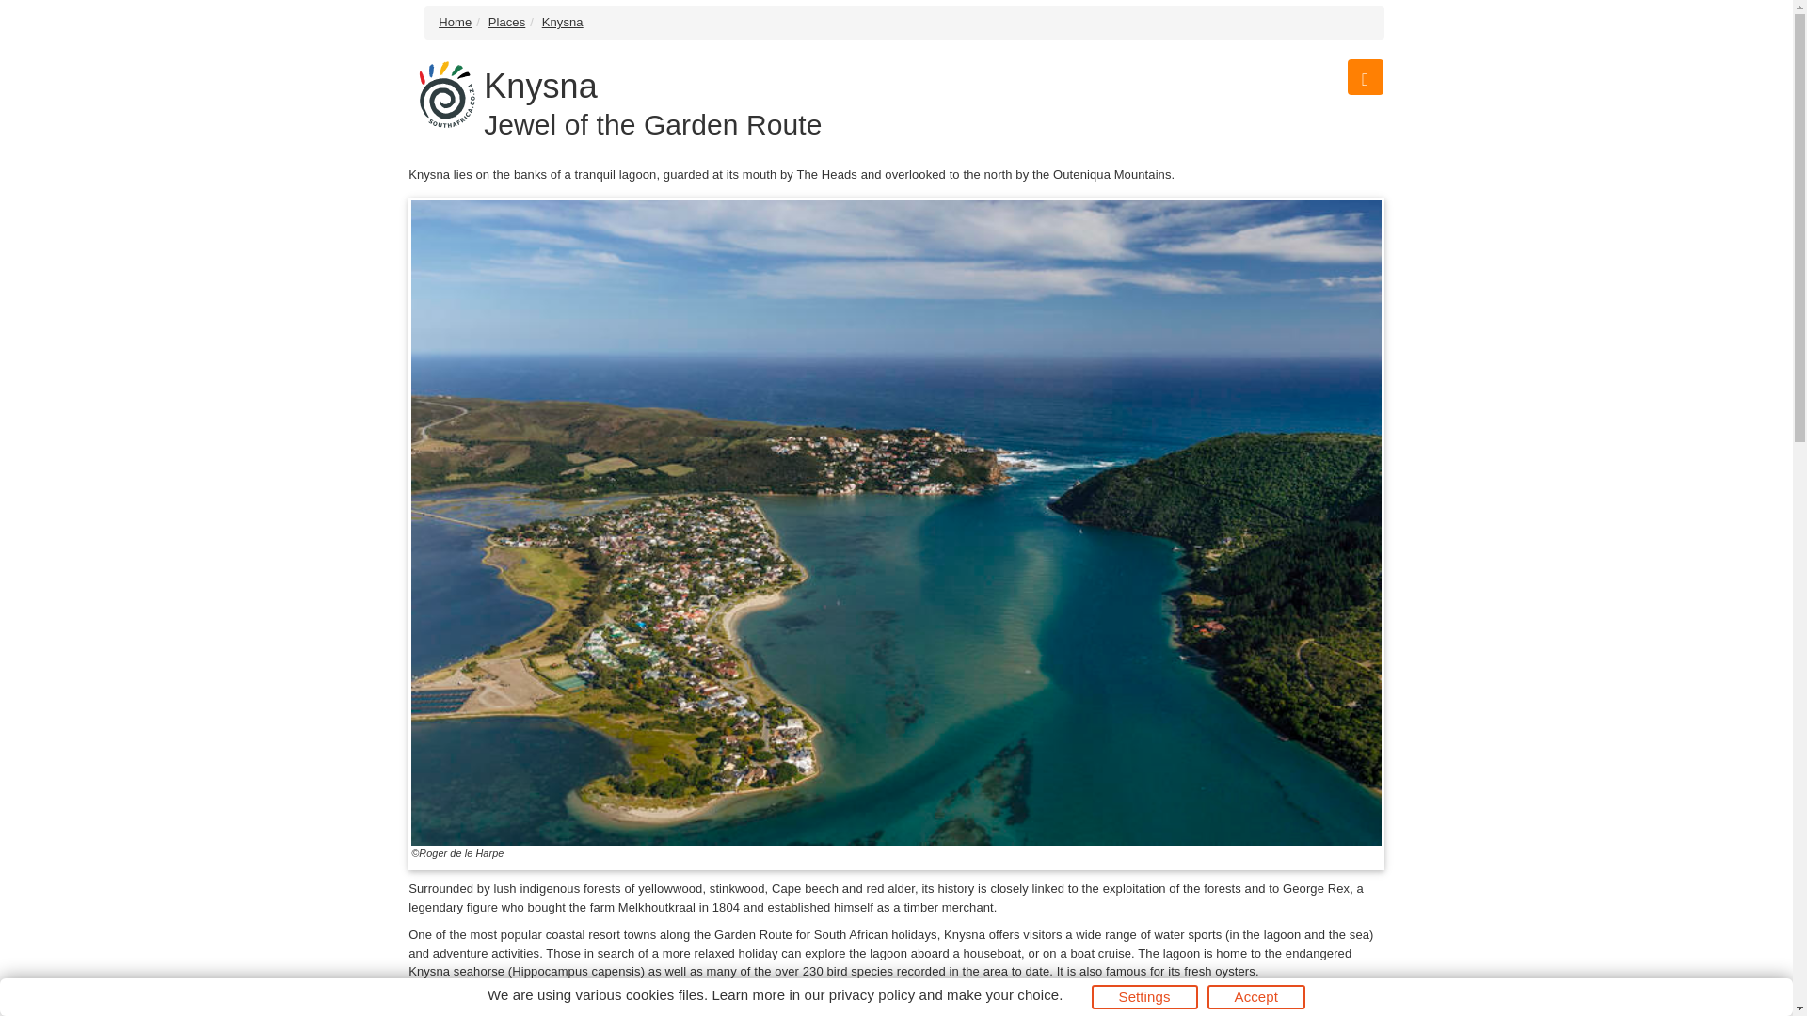 The image size is (1807, 1016). What do you see at coordinates (506, 23) in the screenshot?
I see `Places` at bounding box center [506, 23].